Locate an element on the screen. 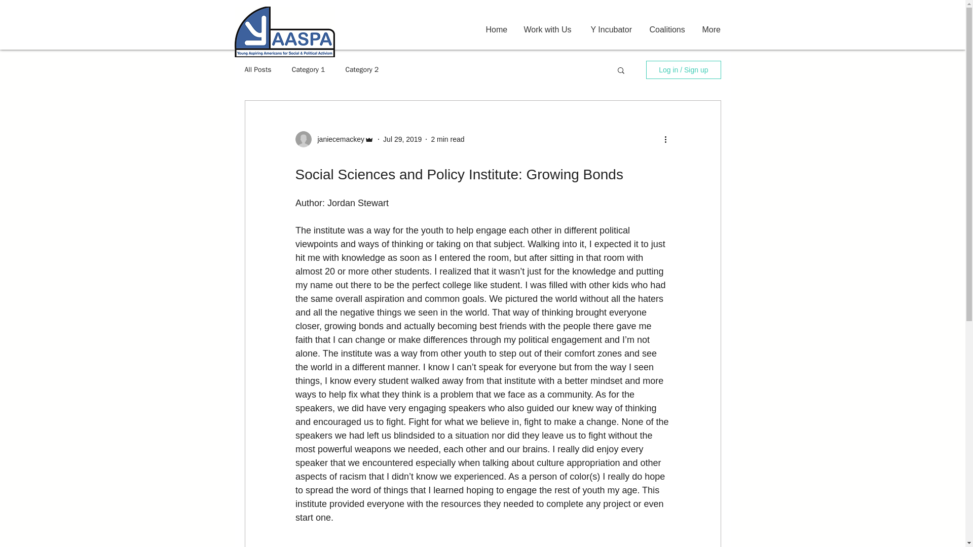  Jul 29, 2019 is located at coordinates (402, 138).